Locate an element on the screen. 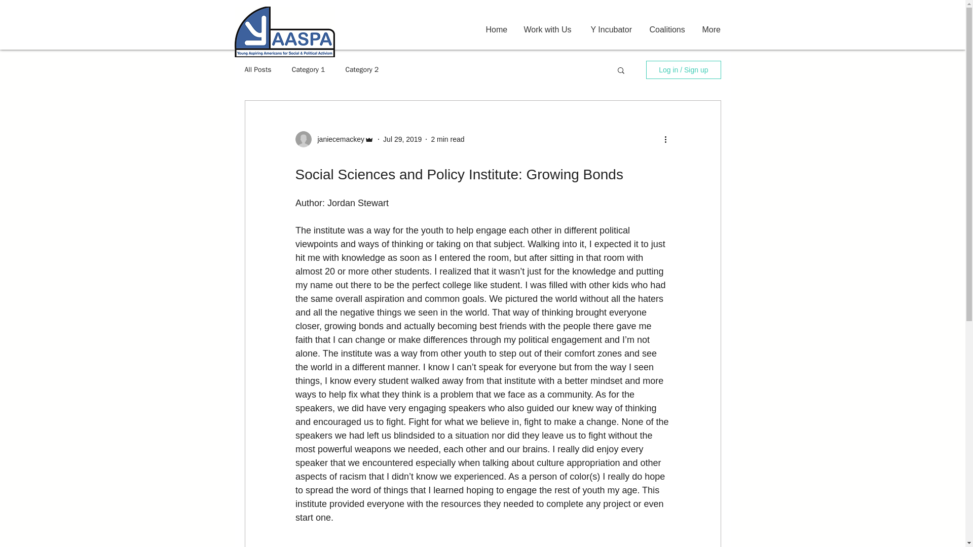  Jul 29, 2019 is located at coordinates (402, 138).